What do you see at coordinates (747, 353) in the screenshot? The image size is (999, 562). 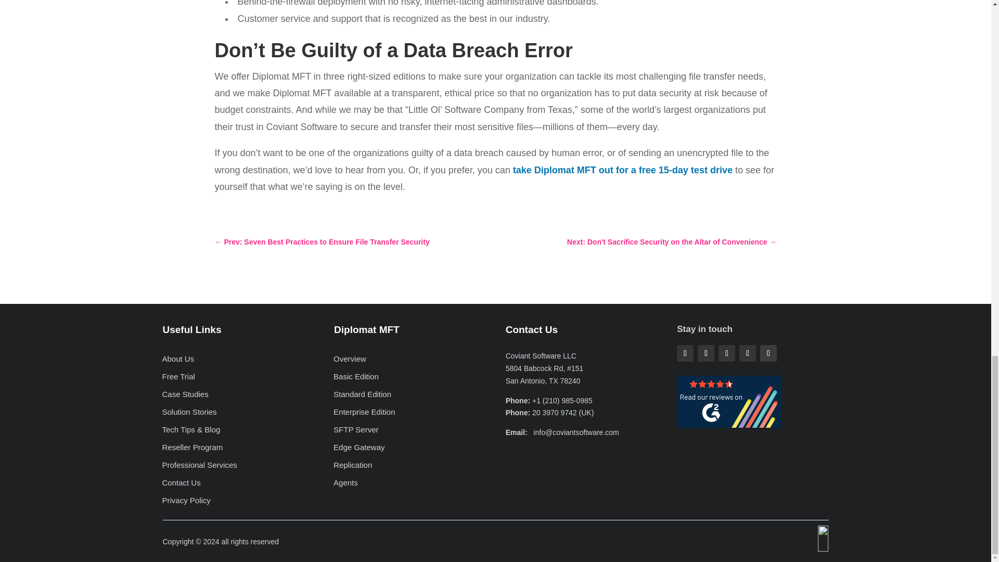 I see `Follow on LinkedIn` at bounding box center [747, 353].